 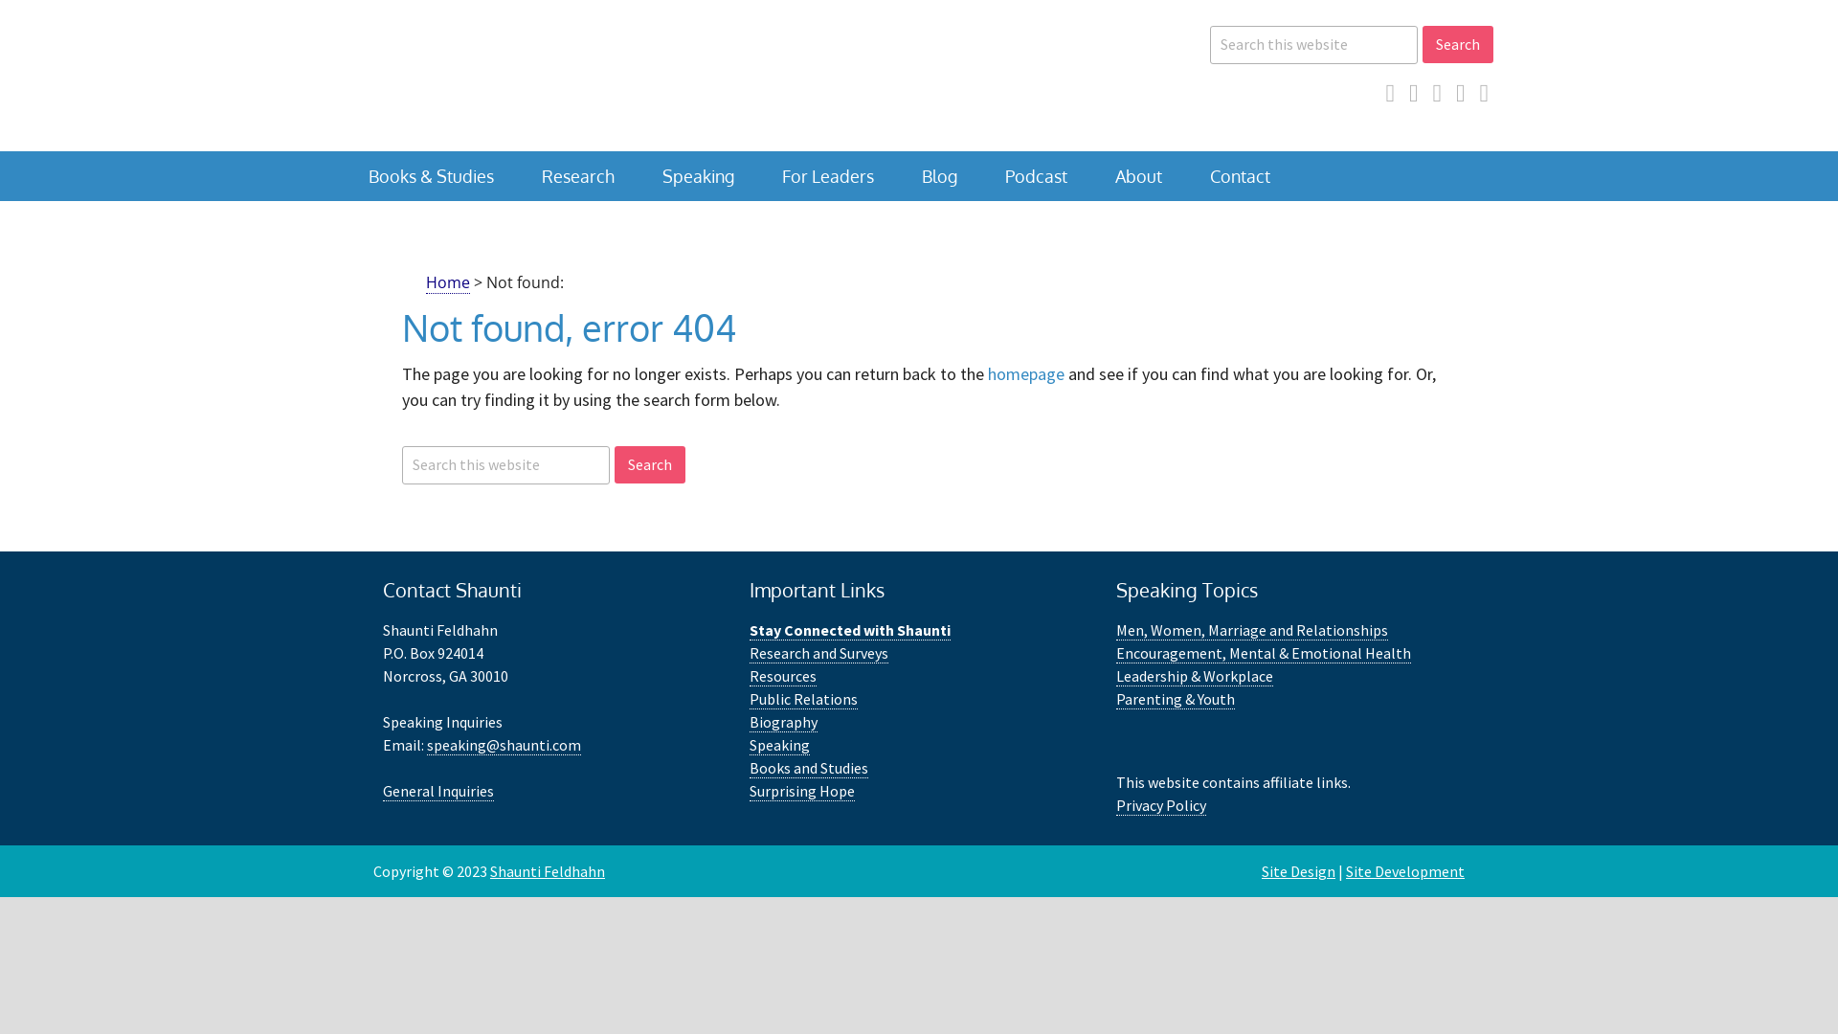 I want to click on Encouragement, Mental & Emotional Health, so click(x=1264, y=653).